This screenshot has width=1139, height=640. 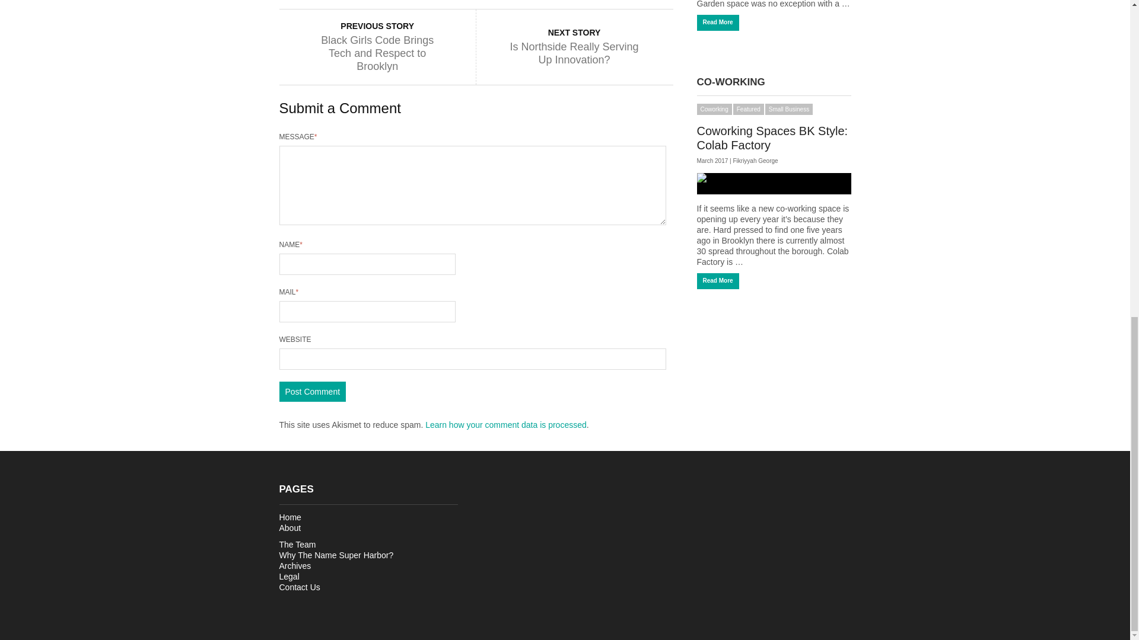 I want to click on Post Comment, so click(x=312, y=391).